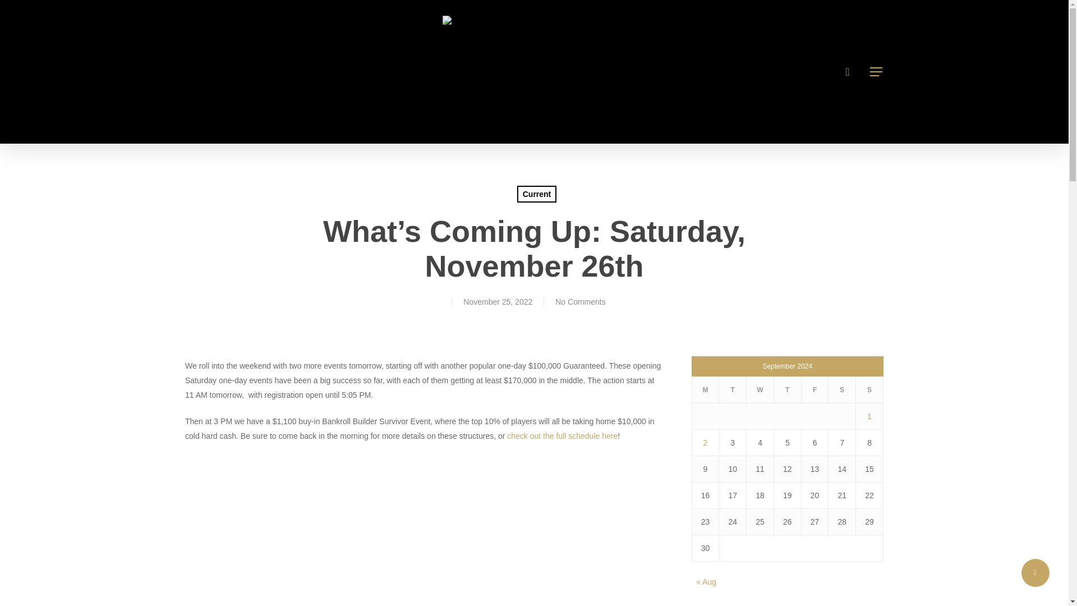 This screenshot has height=606, width=1077. I want to click on No Comments, so click(580, 302).